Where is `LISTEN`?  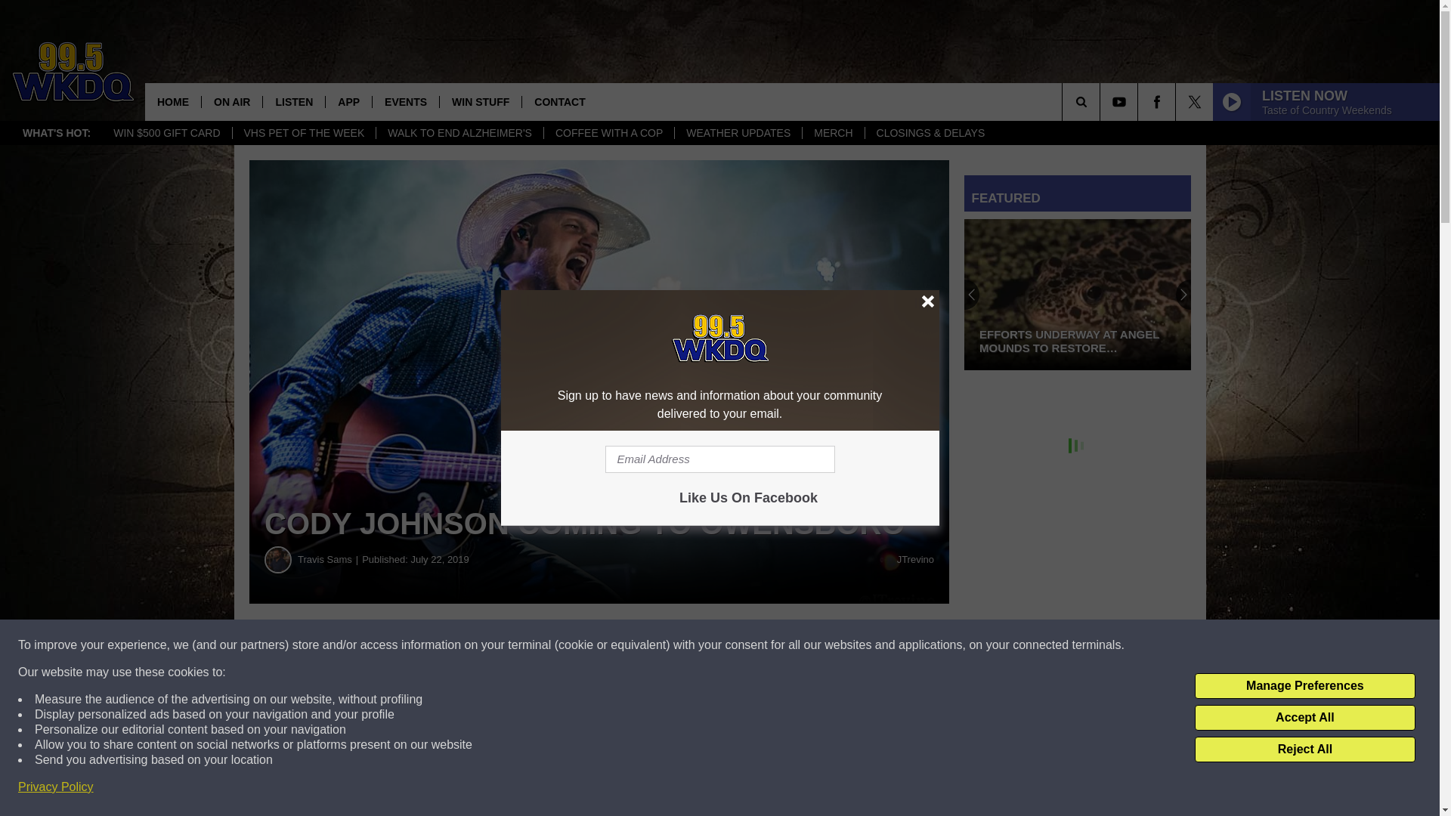
LISTEN is located at coordinates (293, 101).